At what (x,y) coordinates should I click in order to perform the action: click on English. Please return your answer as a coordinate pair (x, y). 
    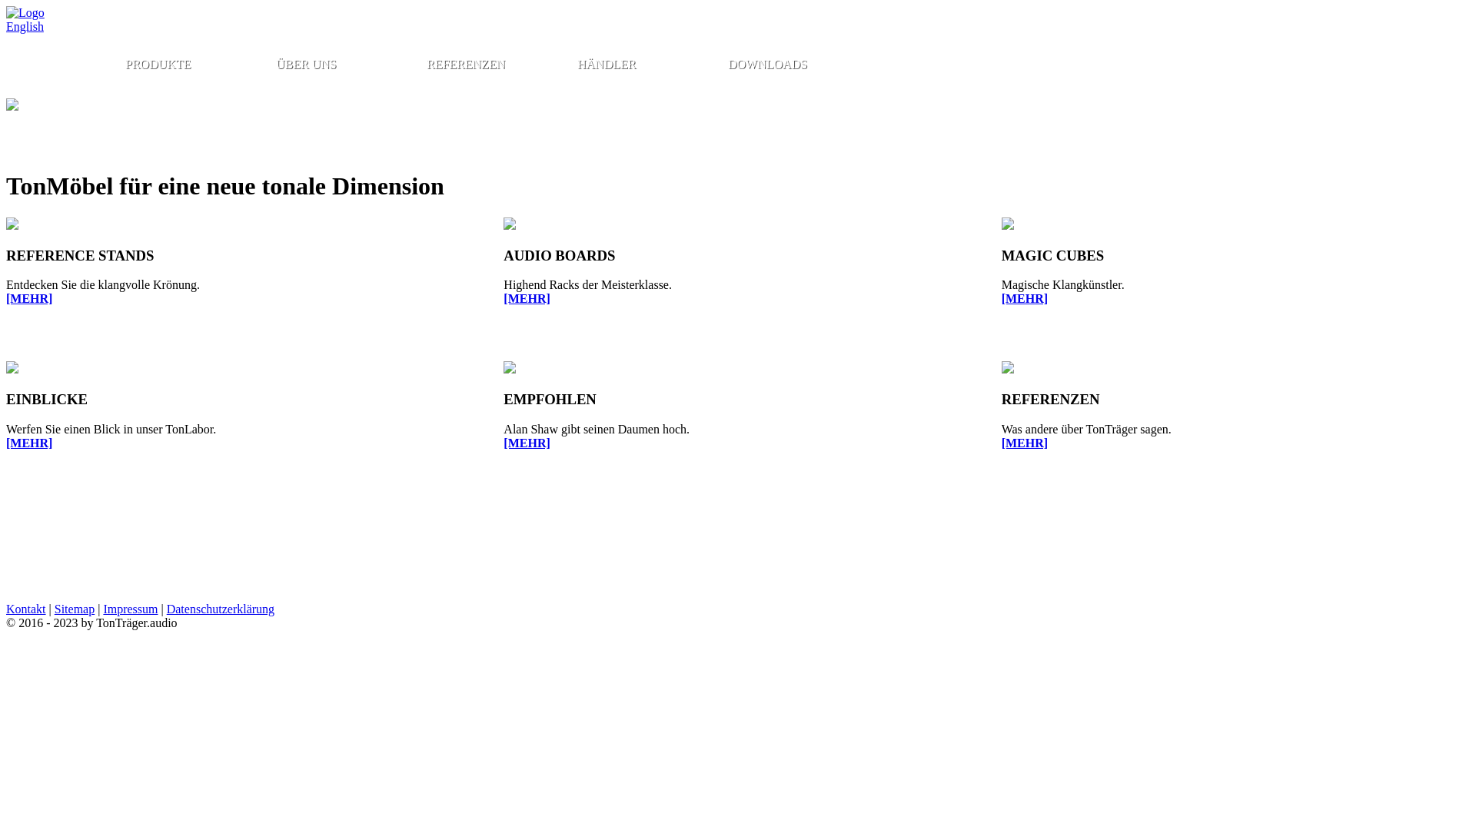
    Looking at the image, I should click on (25, 26).